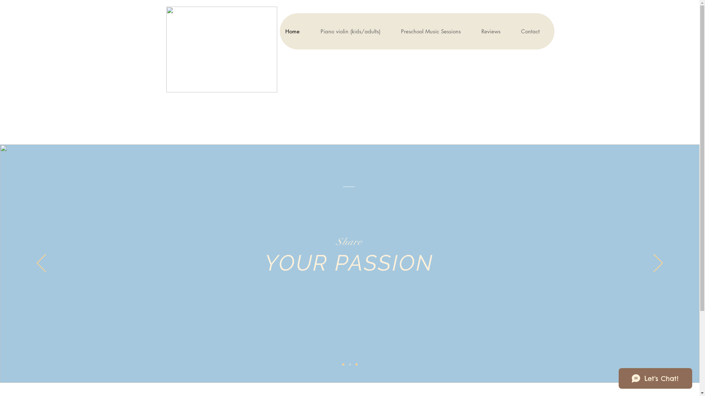 This screenshot has height=396, width=705. What do you see at coordinates (535, 32) in the screenshot?
I see `Contact` at bounding box center [535, 32].